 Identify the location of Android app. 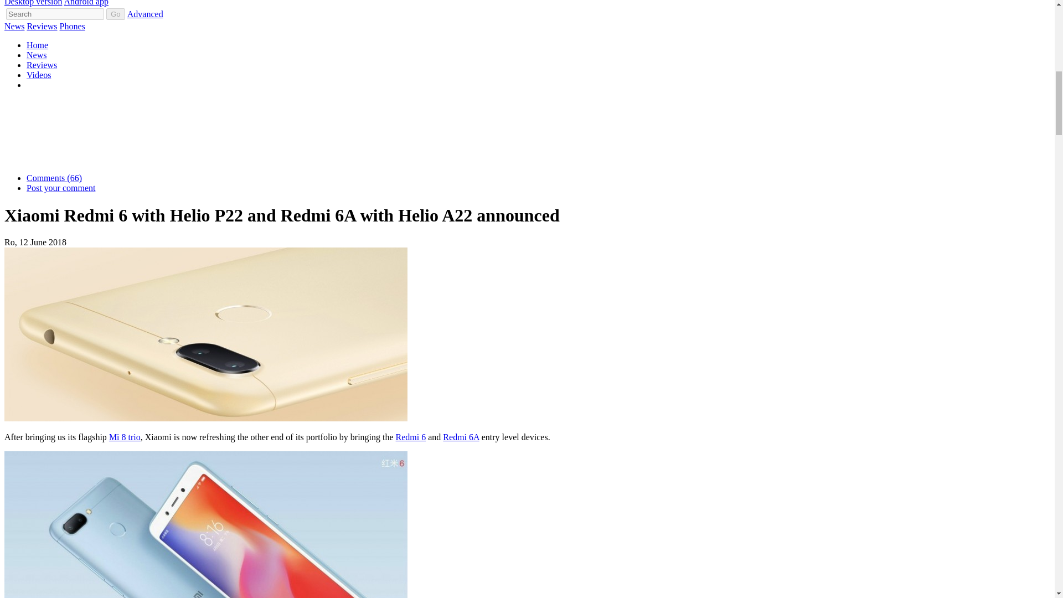
(86, 3).